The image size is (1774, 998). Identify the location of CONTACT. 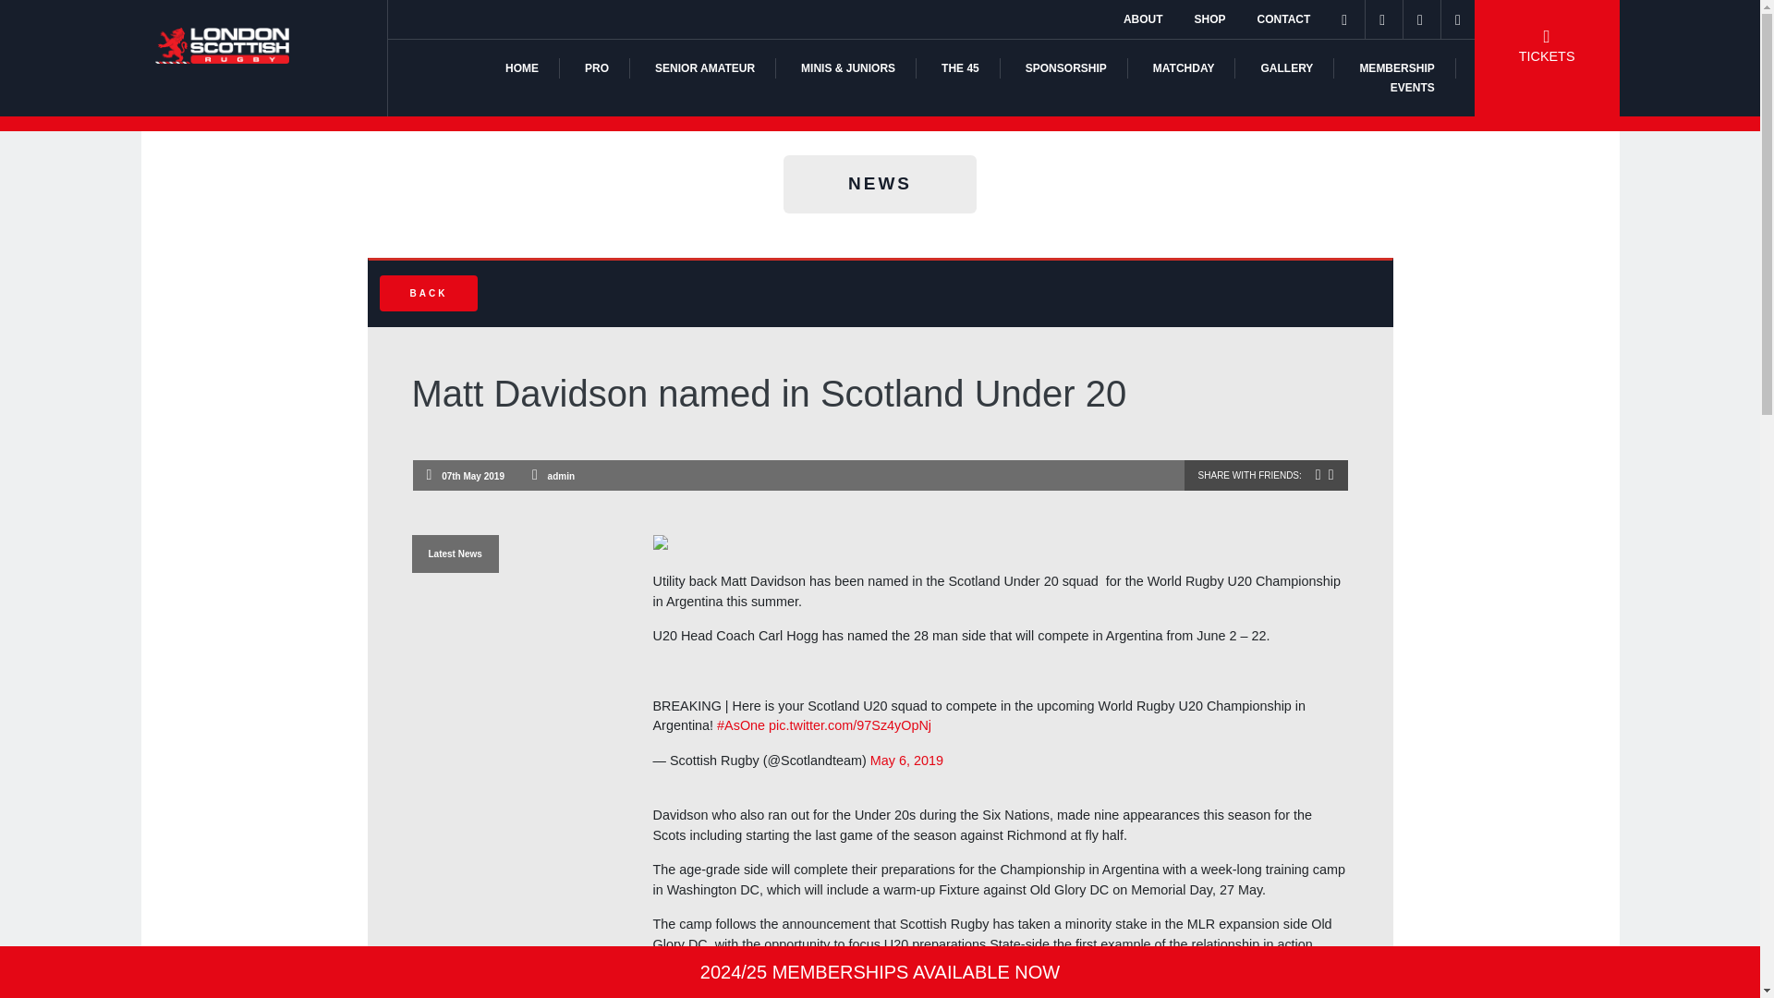
(1284, 19).